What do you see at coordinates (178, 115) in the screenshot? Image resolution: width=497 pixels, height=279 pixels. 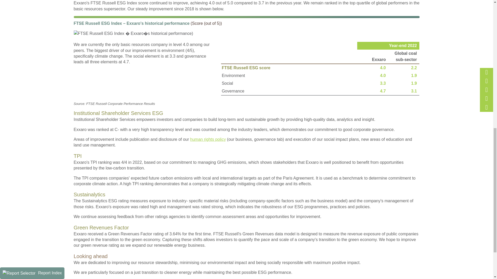 I see `on` at bounding box center [178, 115].